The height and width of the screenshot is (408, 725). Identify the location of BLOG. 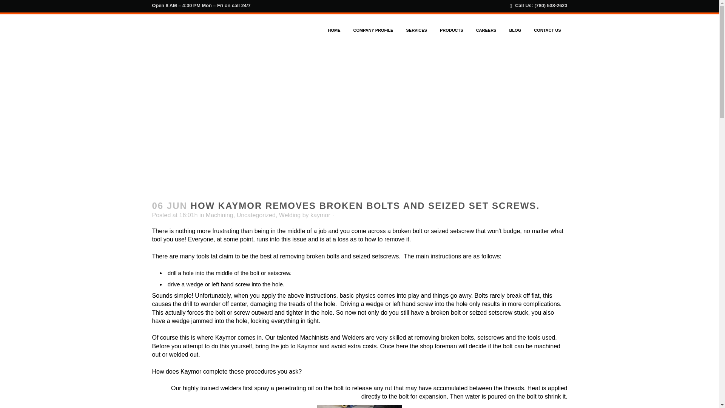
(515, 30).